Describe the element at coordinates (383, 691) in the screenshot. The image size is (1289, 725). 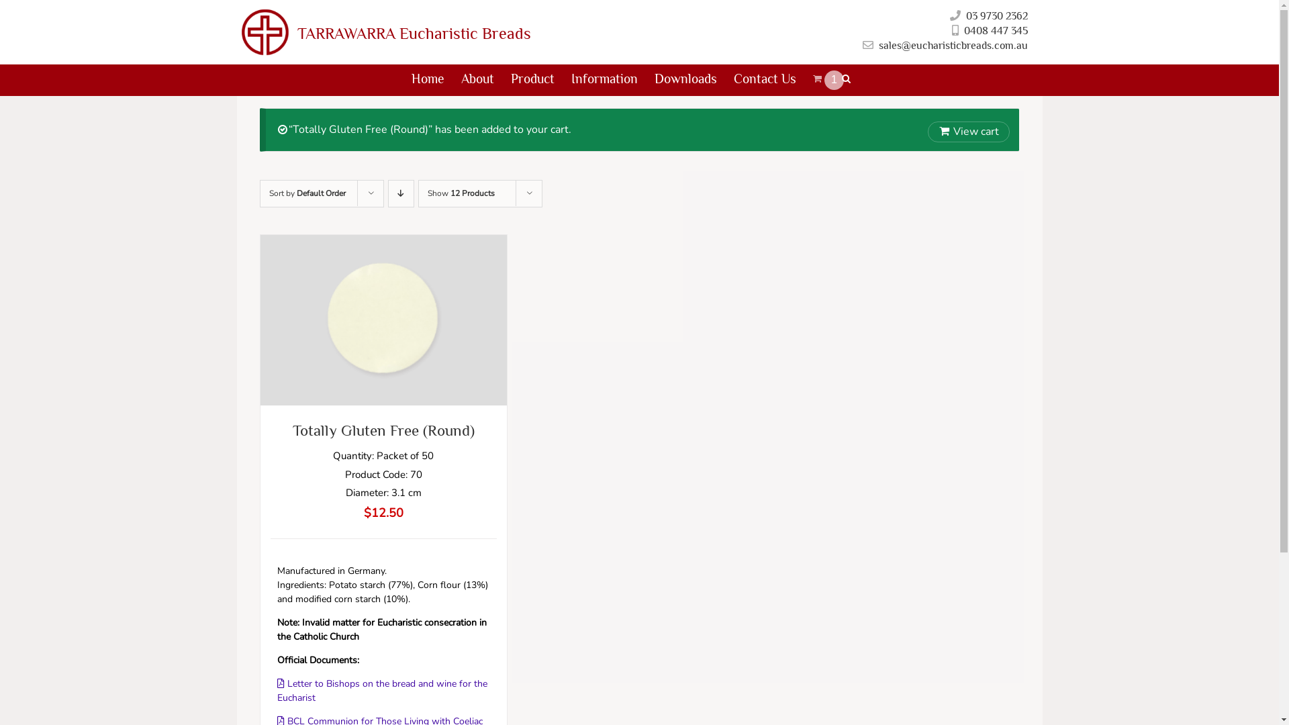
I see `Letter to Bishops on the bread and wine for the Eucharist` at that location.